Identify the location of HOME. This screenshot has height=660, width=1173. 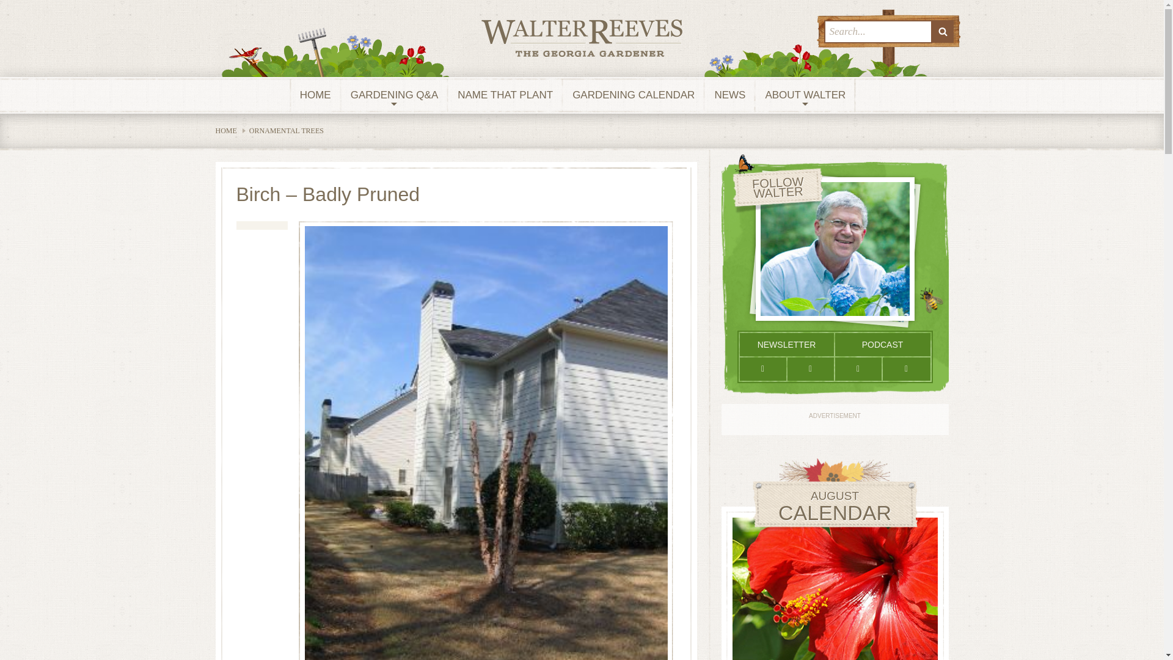
(315, 95).